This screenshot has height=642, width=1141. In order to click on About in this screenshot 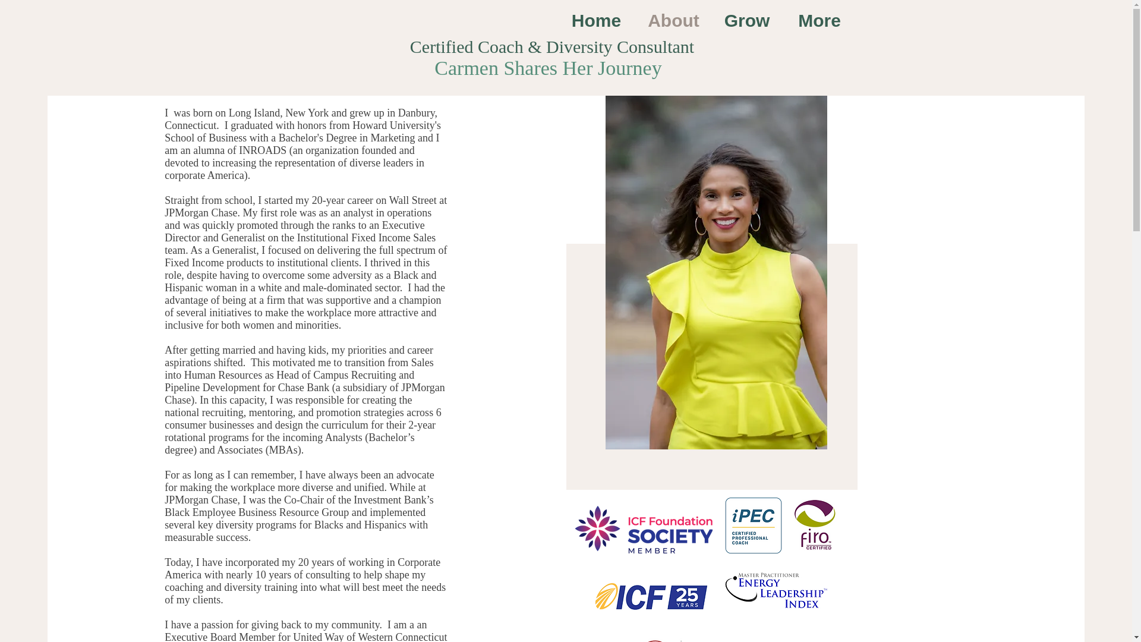, I will do `click(674, 18)`.